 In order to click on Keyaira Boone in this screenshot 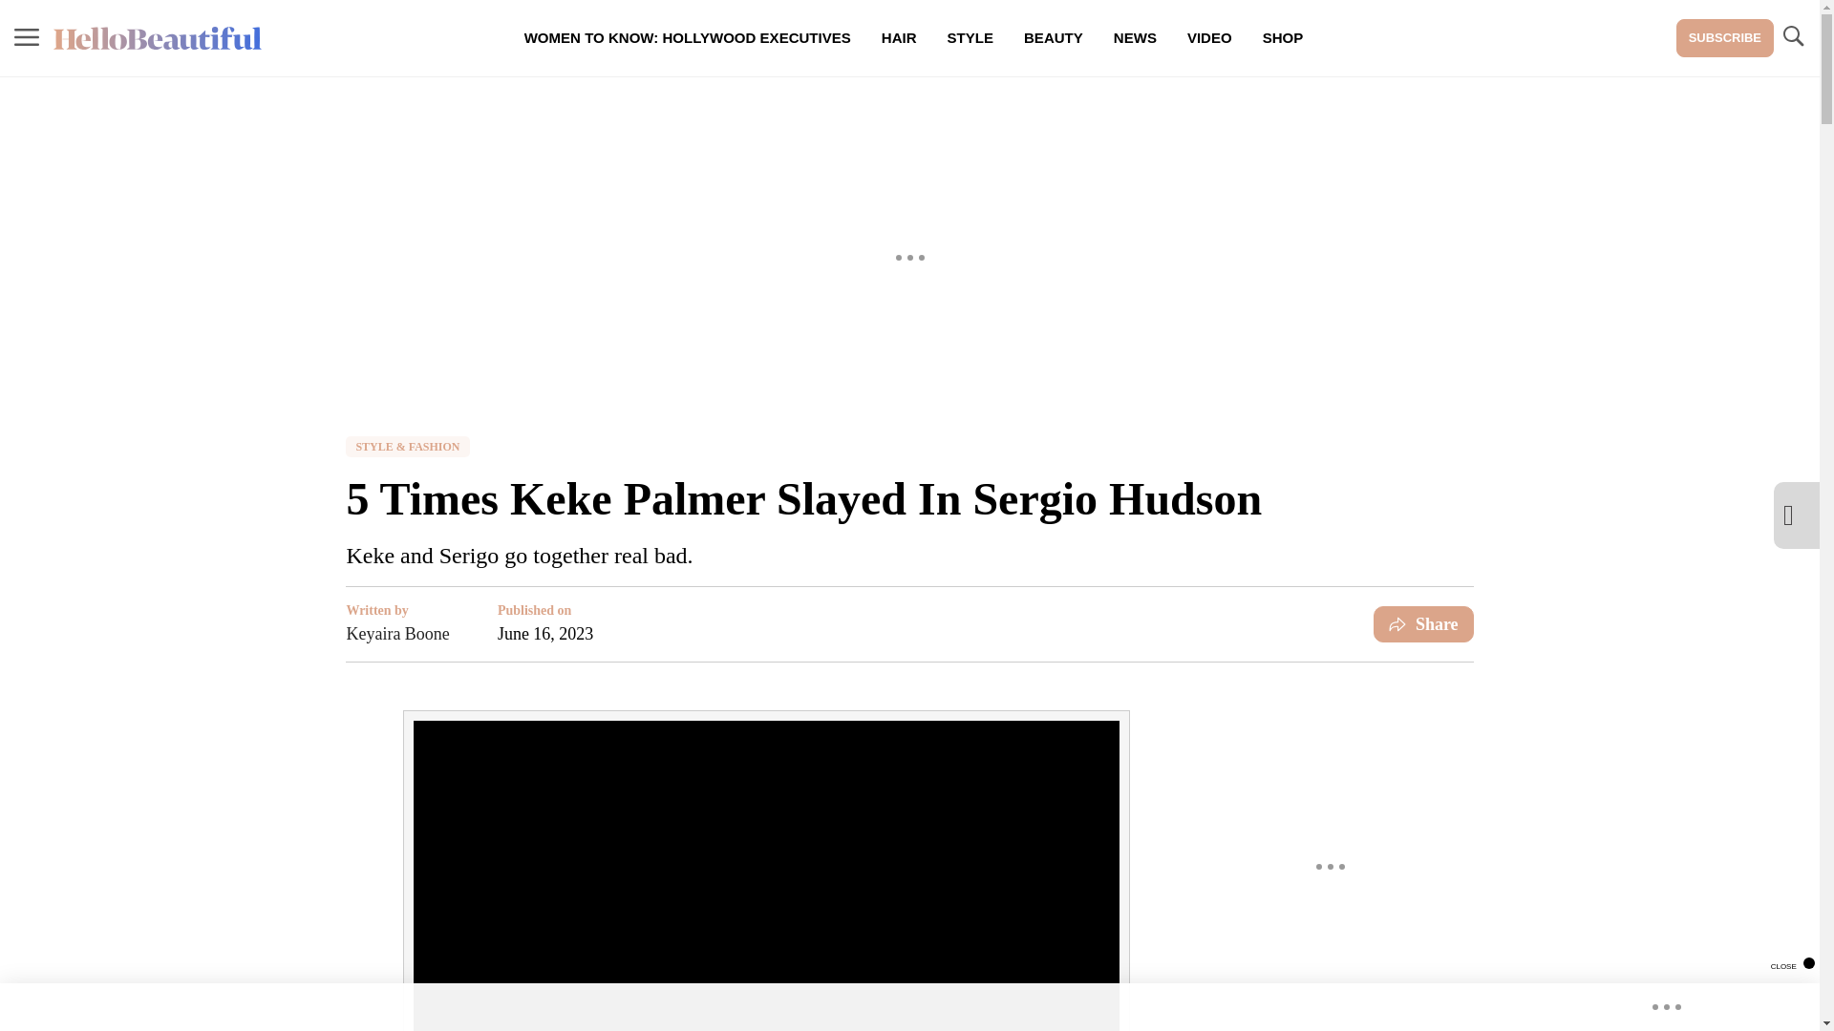, I will do `click(397, 634)`.